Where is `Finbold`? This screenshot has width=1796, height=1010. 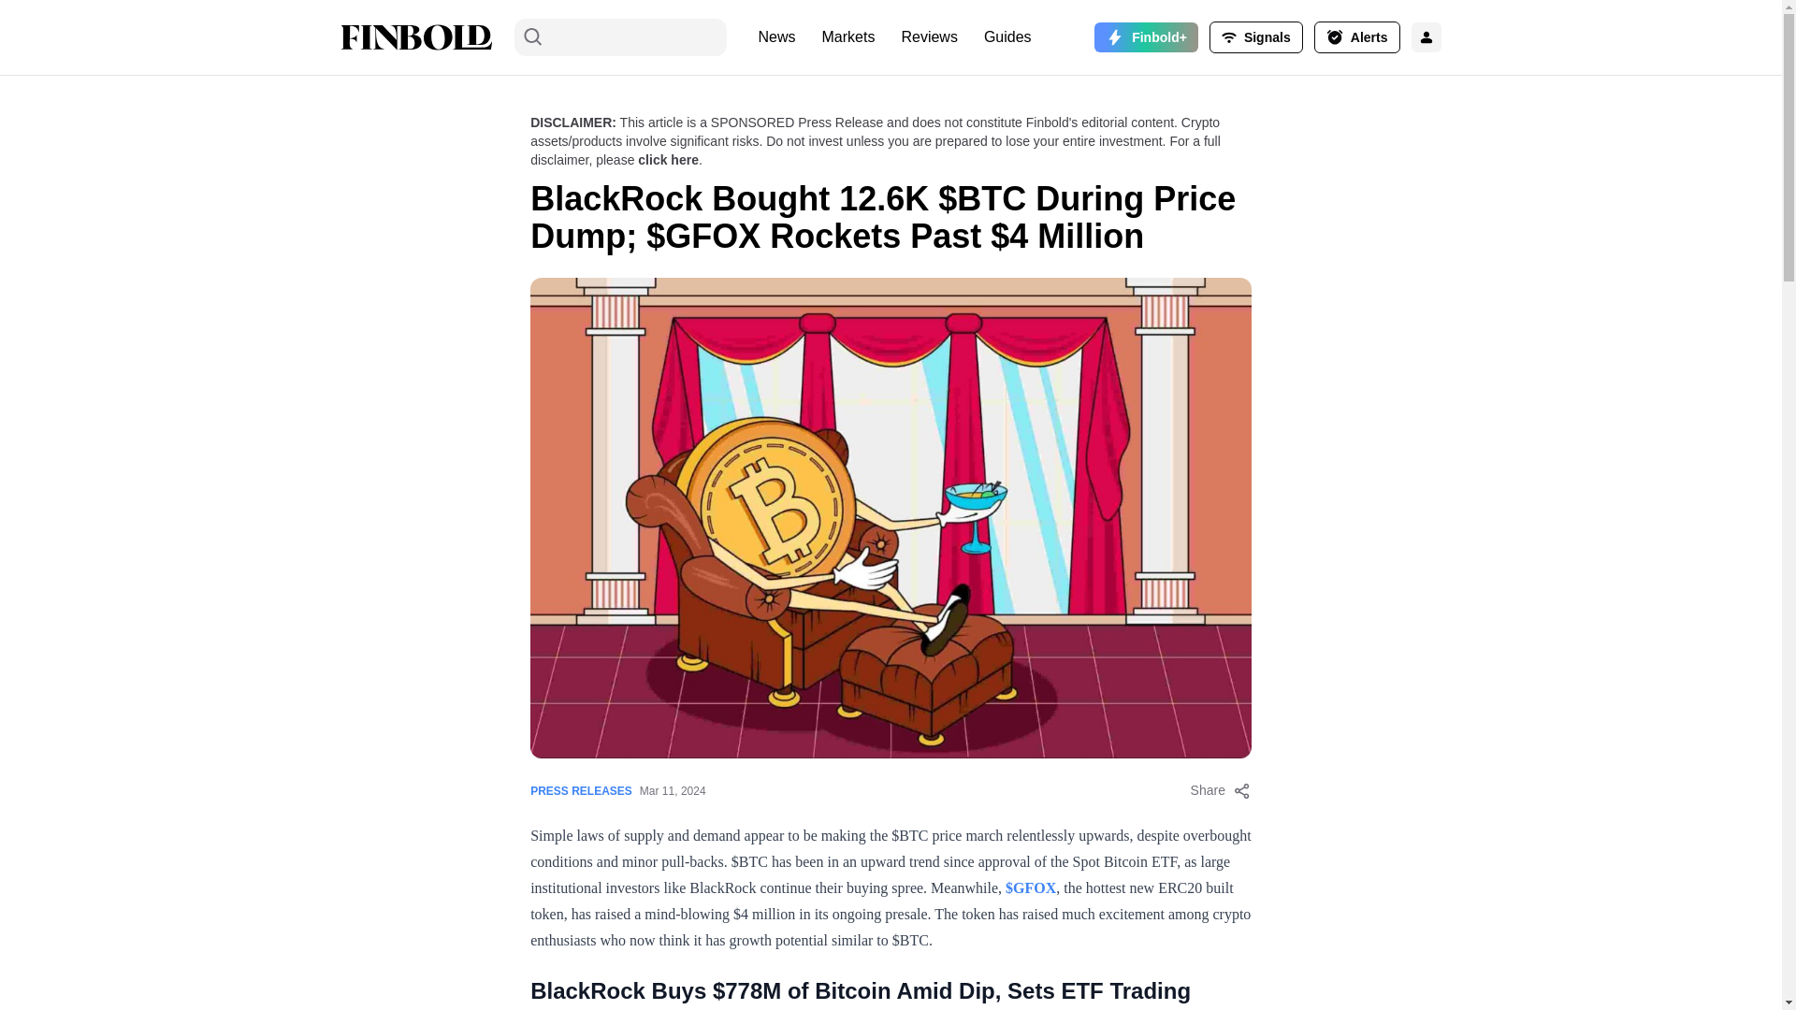
Finbold is located at coordinates (415, 37).